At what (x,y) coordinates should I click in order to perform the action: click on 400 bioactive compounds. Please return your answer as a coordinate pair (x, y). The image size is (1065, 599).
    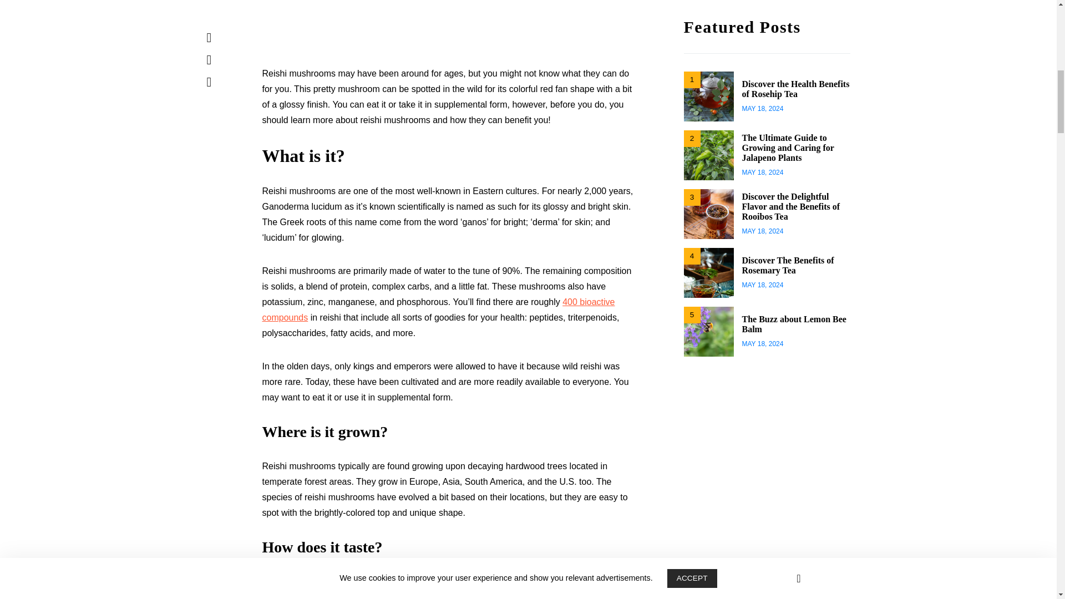
    Looking at the image, I should click on (438, 309).